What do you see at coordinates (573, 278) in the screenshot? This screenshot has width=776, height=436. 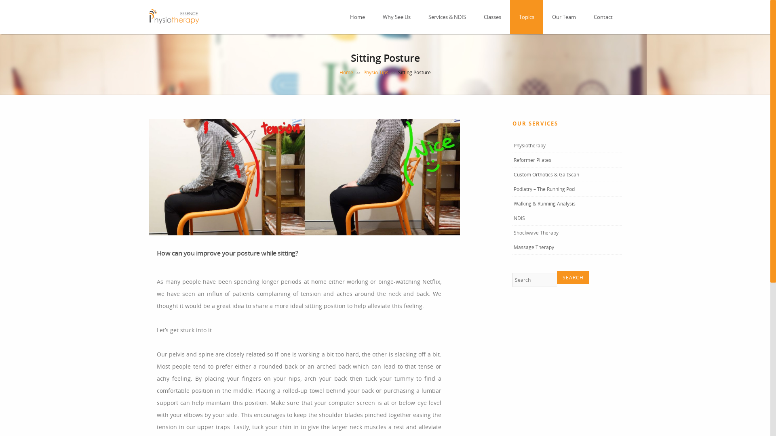 I see `Search` at bounding box center [573, 278].